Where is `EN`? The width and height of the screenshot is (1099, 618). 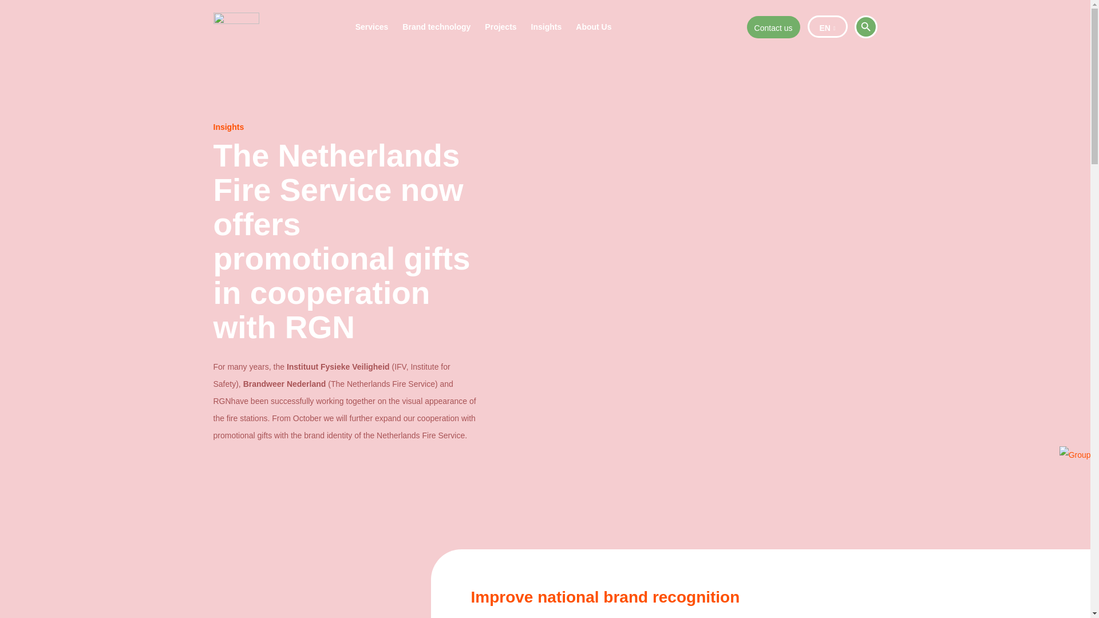 EN is located at coordinates (828, 26).